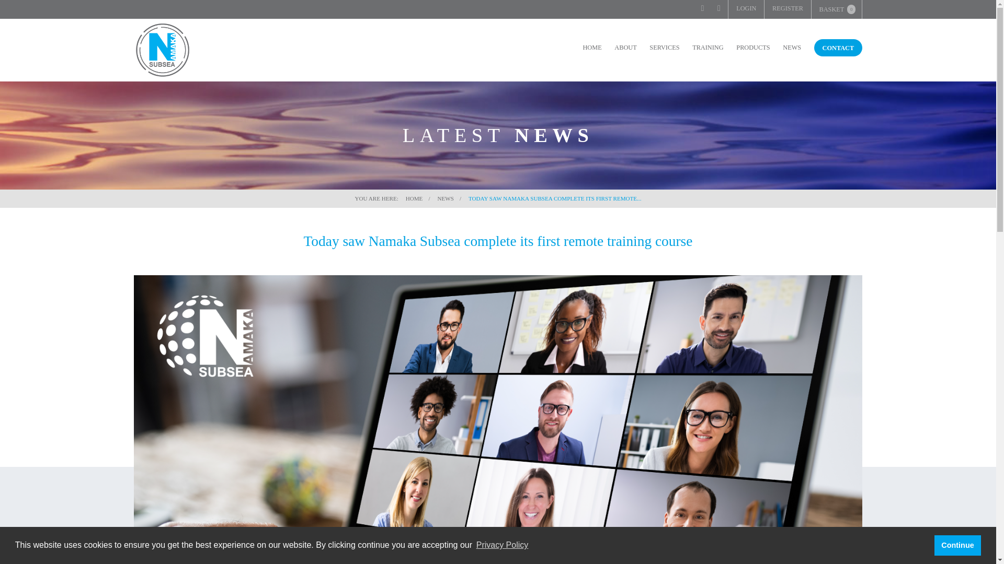  What do you see at coordinates (792, 47) in the screenshot?
I see `NEWS` at bounding box center [792, 47].